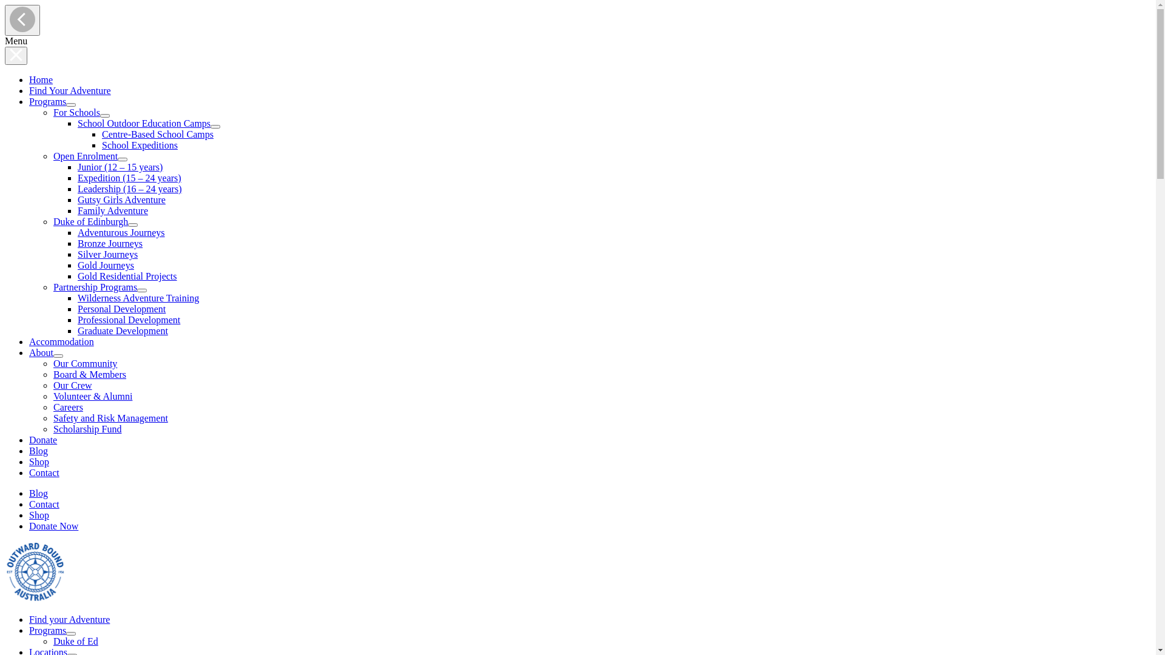 The width and height of the screenshot is (1165, 655). I want to click on Duke of Ed, so click(76, 642).